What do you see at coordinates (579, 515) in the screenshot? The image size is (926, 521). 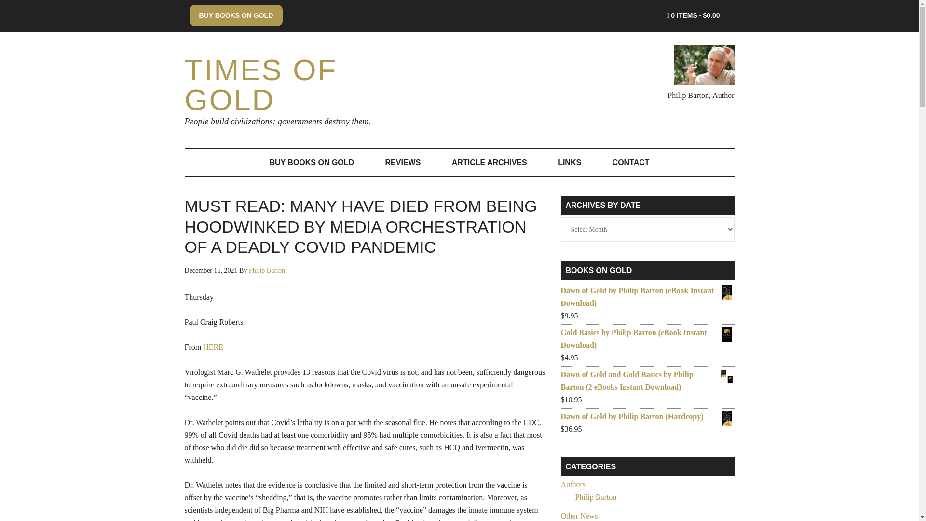 I see `Other News` at bounding box center [579, 515].